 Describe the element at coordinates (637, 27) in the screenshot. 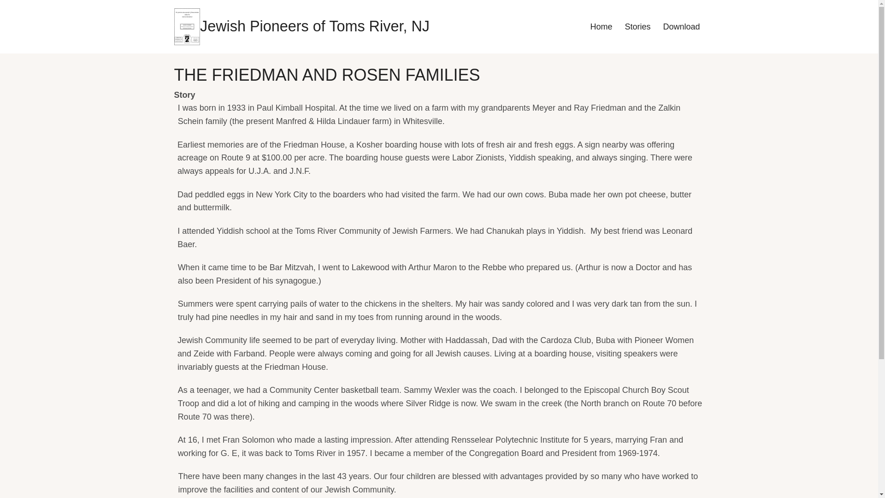

I see `Stories` at that location.